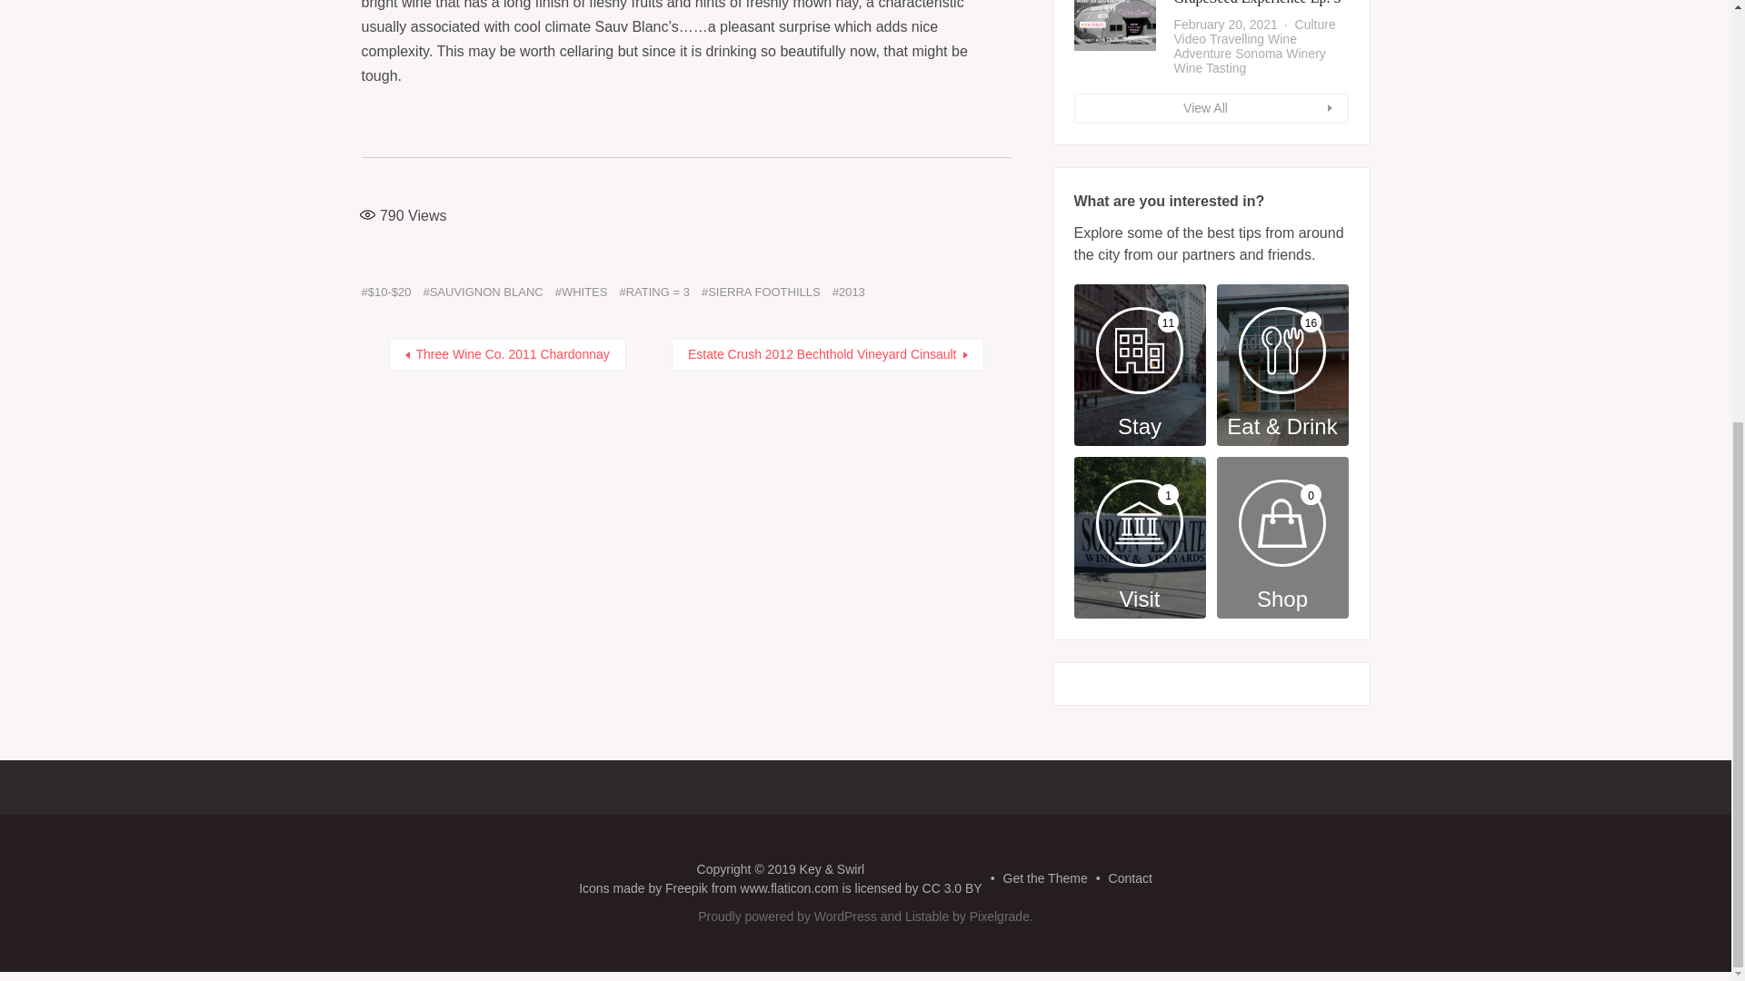 The image size is (1745, 981). What do you see at coordinates (789, 888) in the screenshot?
I see `Flaticon` at bounding box center [789, 888].